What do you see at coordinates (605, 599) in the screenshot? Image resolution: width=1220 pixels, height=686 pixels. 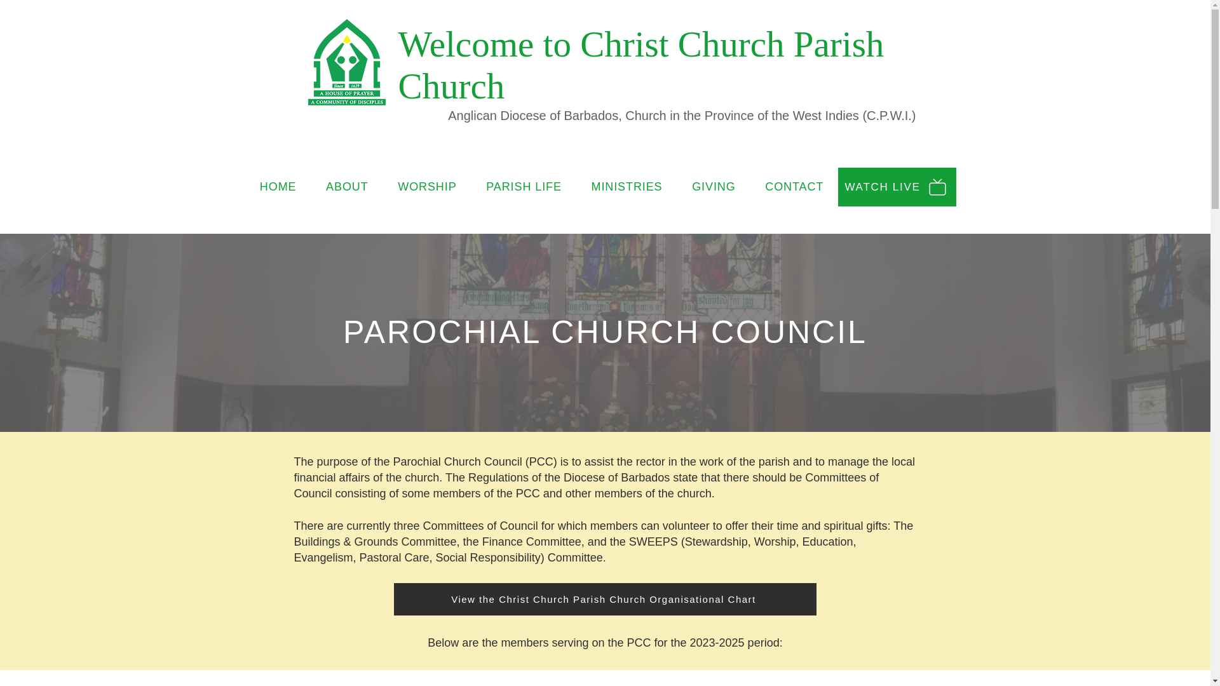 I see `View the Christ Church Parish Church Organisational Chart` at bounding box center [605, 599].